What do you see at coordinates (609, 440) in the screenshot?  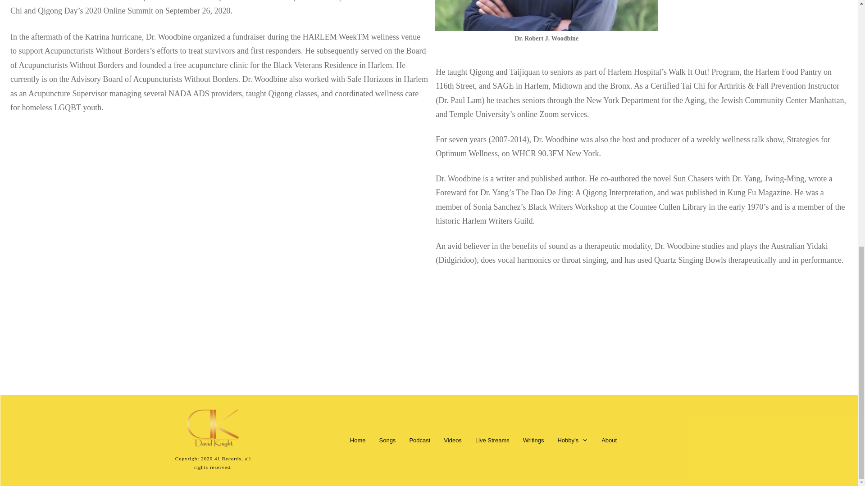 I see `About` at bounding box center [609, 440].